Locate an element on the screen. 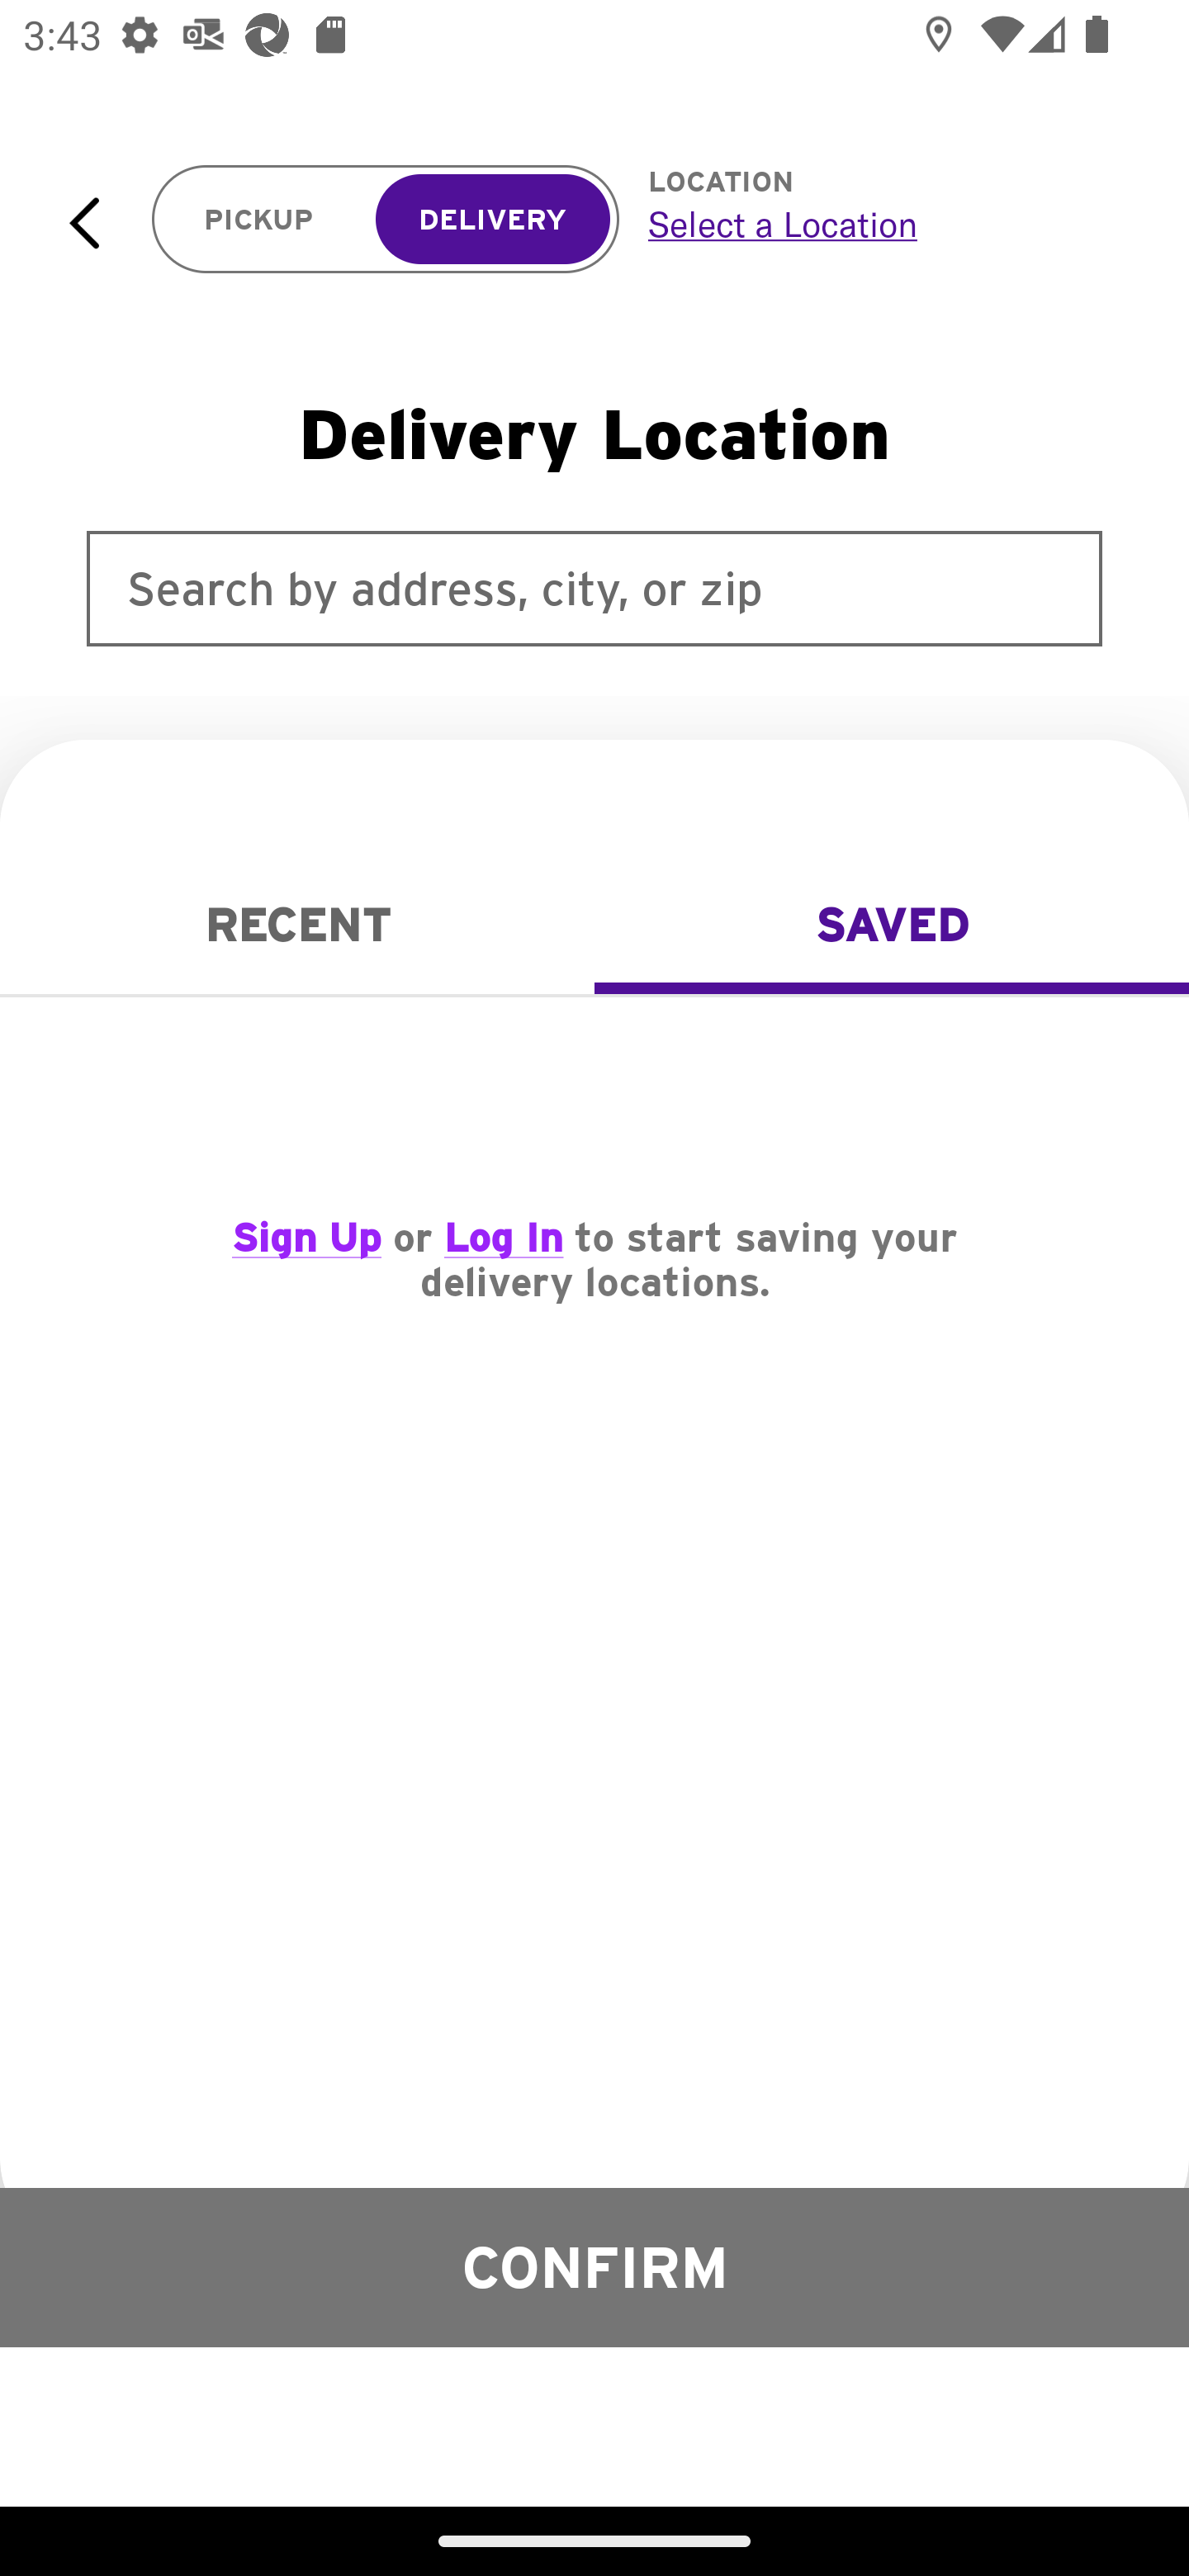 This screenshot has height=2576, width=1189. PICKUP is located at coordinates (259, 220).